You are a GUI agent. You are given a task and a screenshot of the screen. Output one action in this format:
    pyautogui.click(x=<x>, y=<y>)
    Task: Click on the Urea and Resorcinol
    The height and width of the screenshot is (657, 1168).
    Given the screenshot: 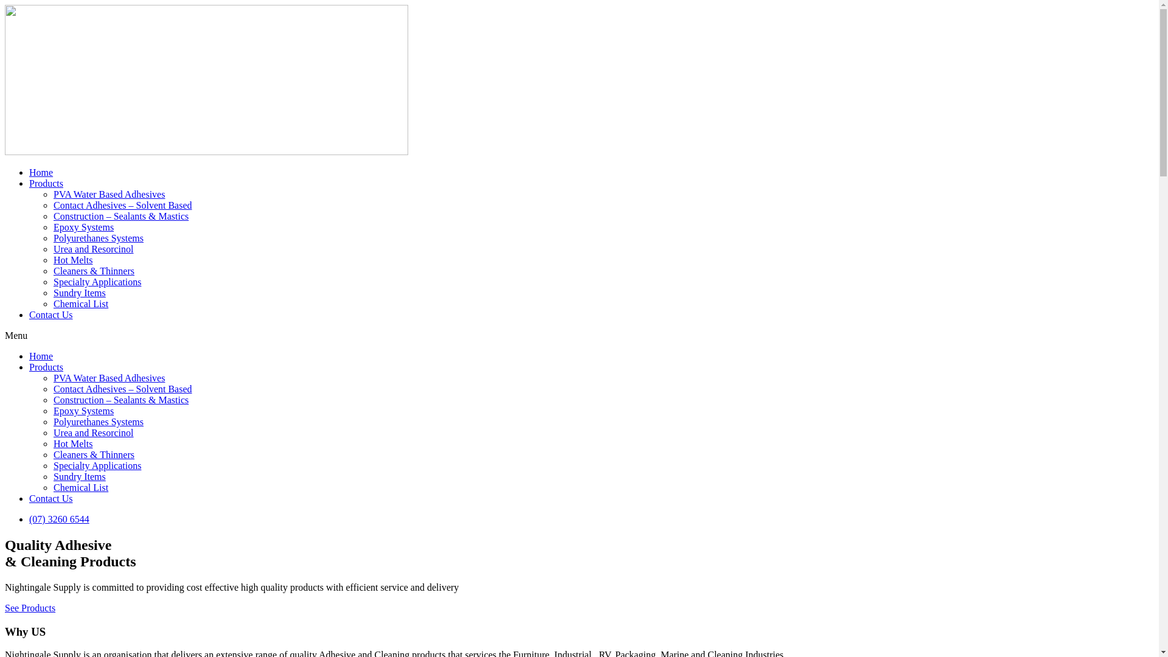 What is the action you would take?
    pyautogui.click(x=94, y=249)
    